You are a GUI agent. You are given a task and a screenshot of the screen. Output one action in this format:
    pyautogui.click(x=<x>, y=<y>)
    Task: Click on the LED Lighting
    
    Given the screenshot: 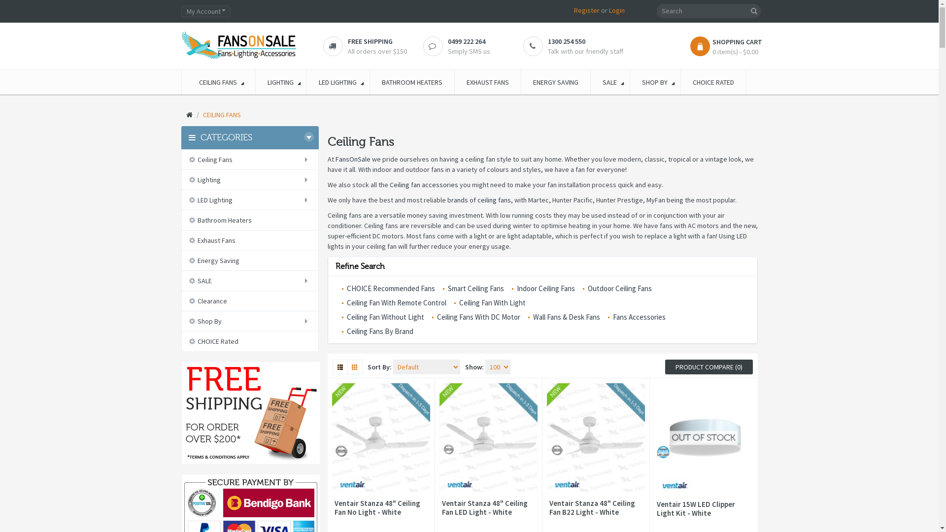 What is the action you would take?
    pyautogui.click(x=249, y=200)
    